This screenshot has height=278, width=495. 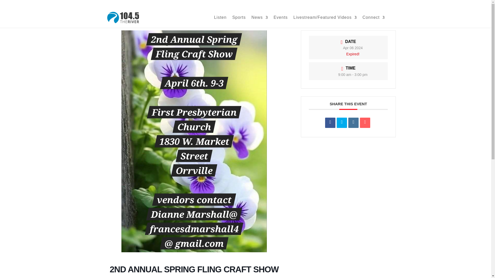 What do you see at coordinates (220, 22) in the screenshot?
I see `Listen` at bounding box center [220, 22].